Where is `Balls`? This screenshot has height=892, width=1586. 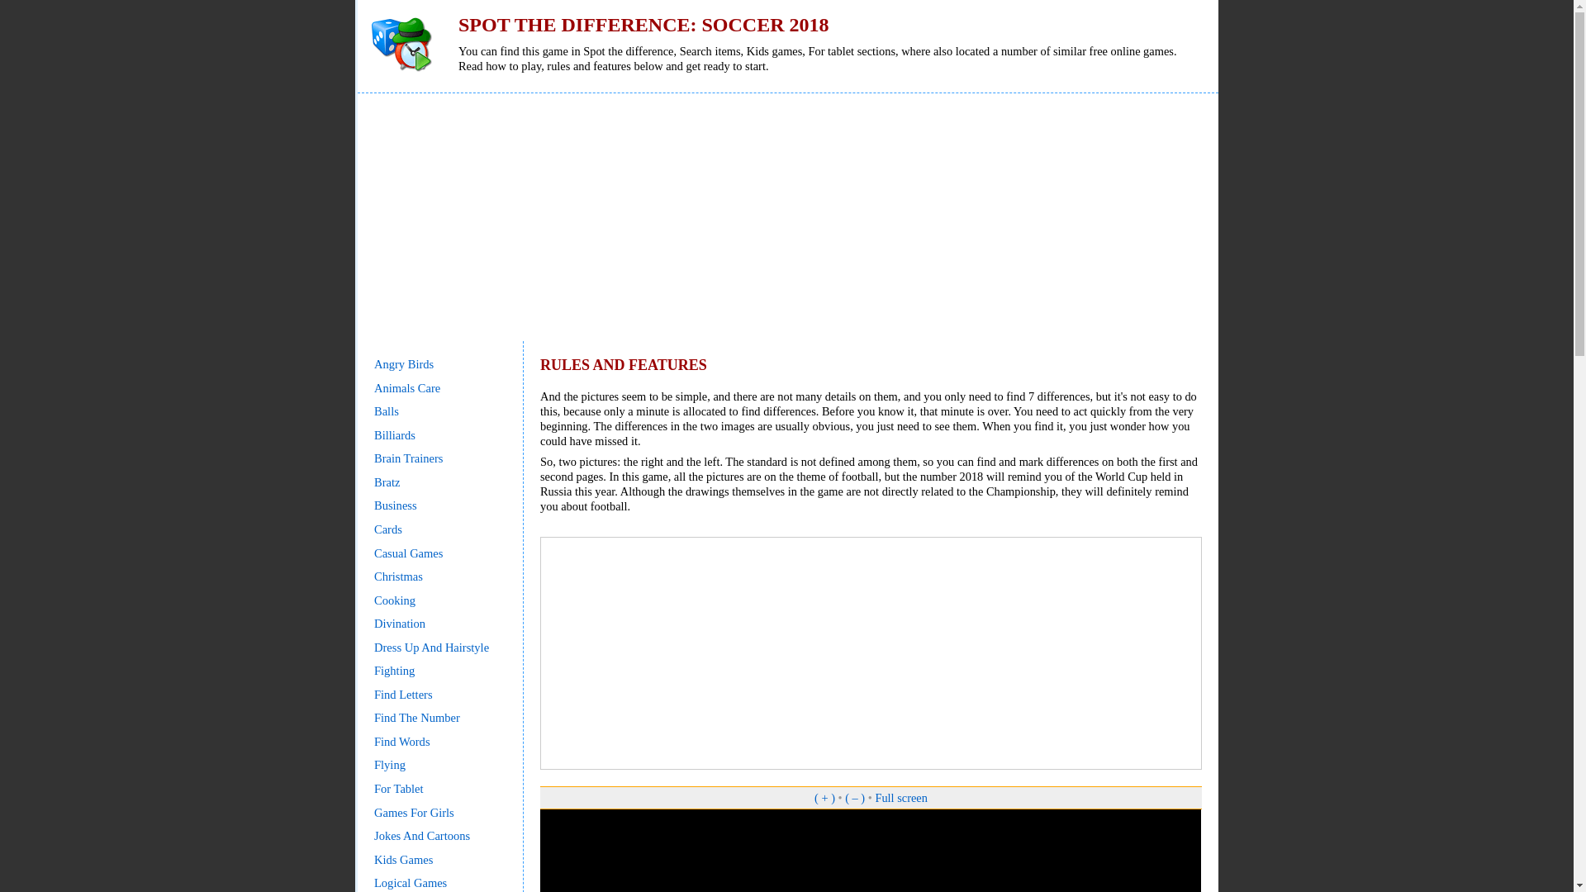
Balls is located at coordinates (387, 411).